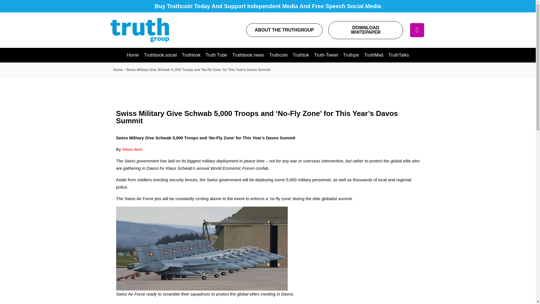  What do you see at coordinates (133, 55) in the screenshot?
I see `Home` at bounding box center [133, 55].